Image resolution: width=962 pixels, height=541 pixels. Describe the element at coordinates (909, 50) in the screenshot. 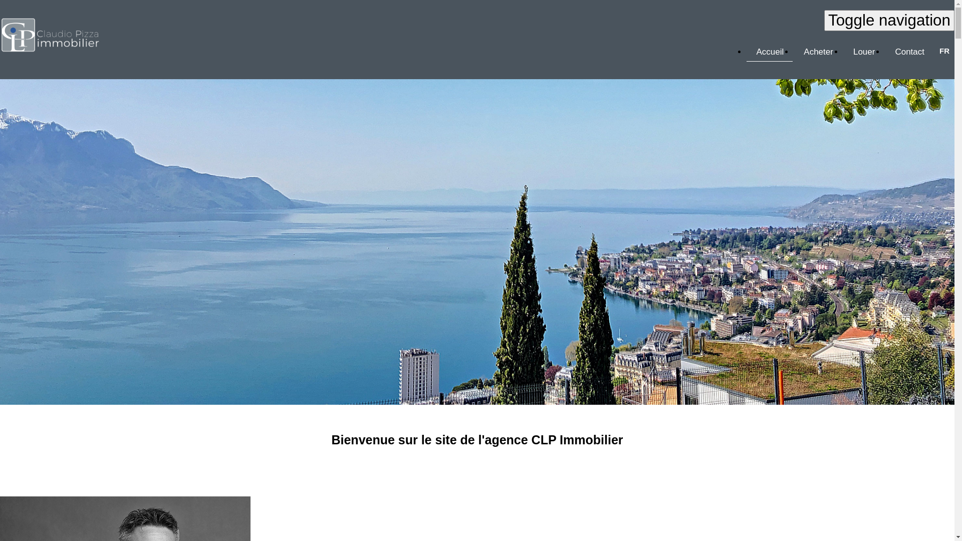

I see `Contact` at that location.